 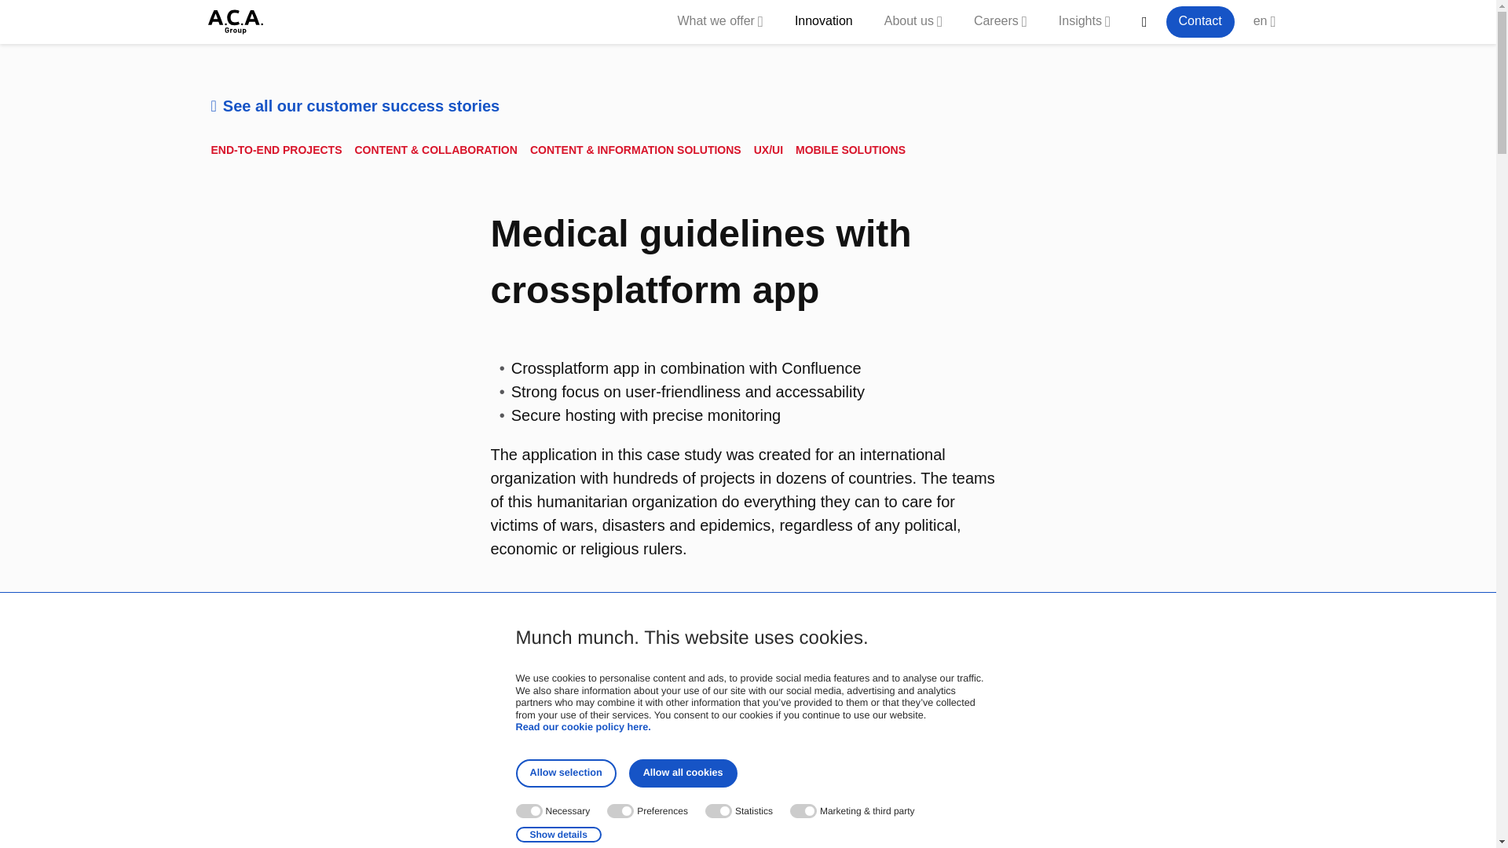 I want to click on on, so click(x=803, y=810).